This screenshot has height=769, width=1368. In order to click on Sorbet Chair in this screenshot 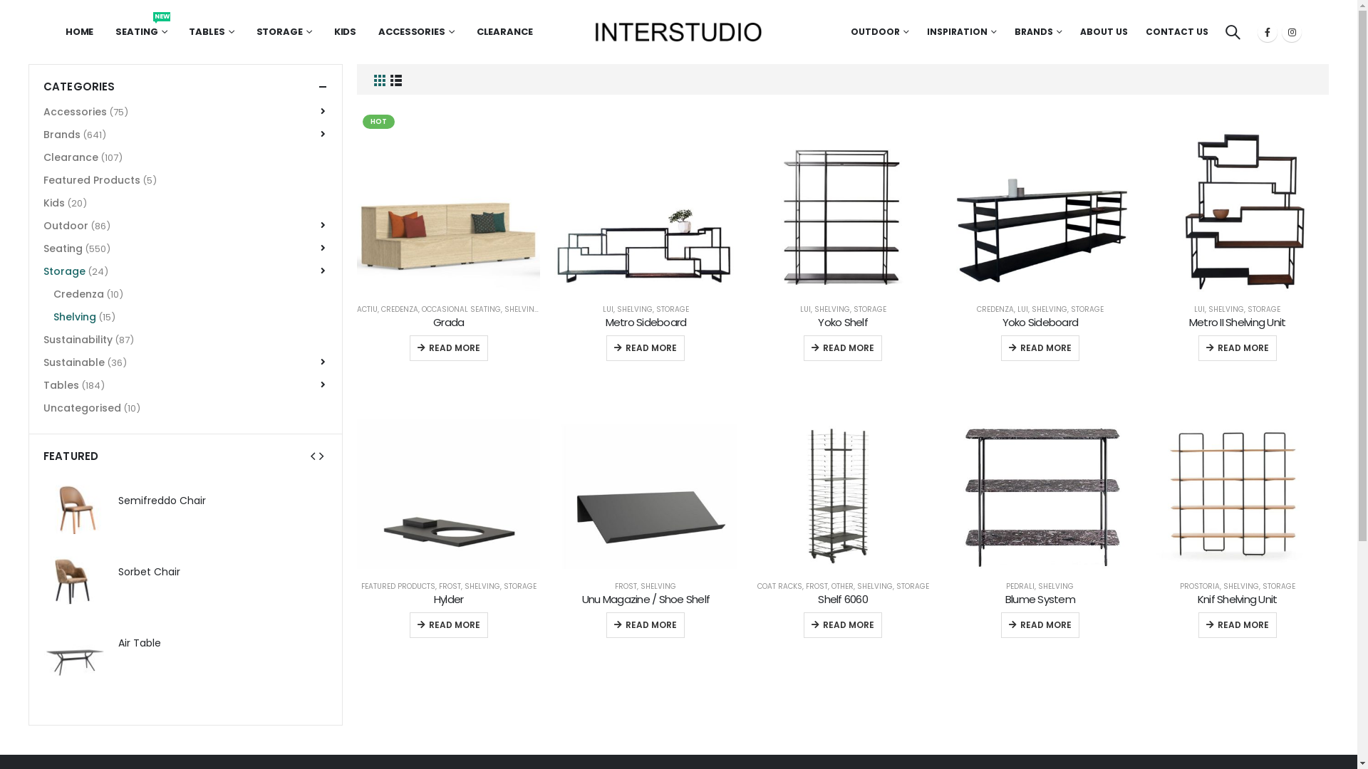, I will do `click(224, 572)`.